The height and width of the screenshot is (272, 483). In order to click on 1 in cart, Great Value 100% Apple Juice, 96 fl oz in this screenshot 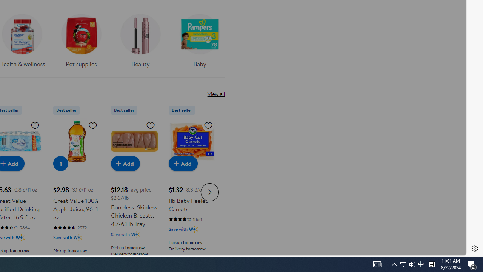, I will do `click(60, 163)`.